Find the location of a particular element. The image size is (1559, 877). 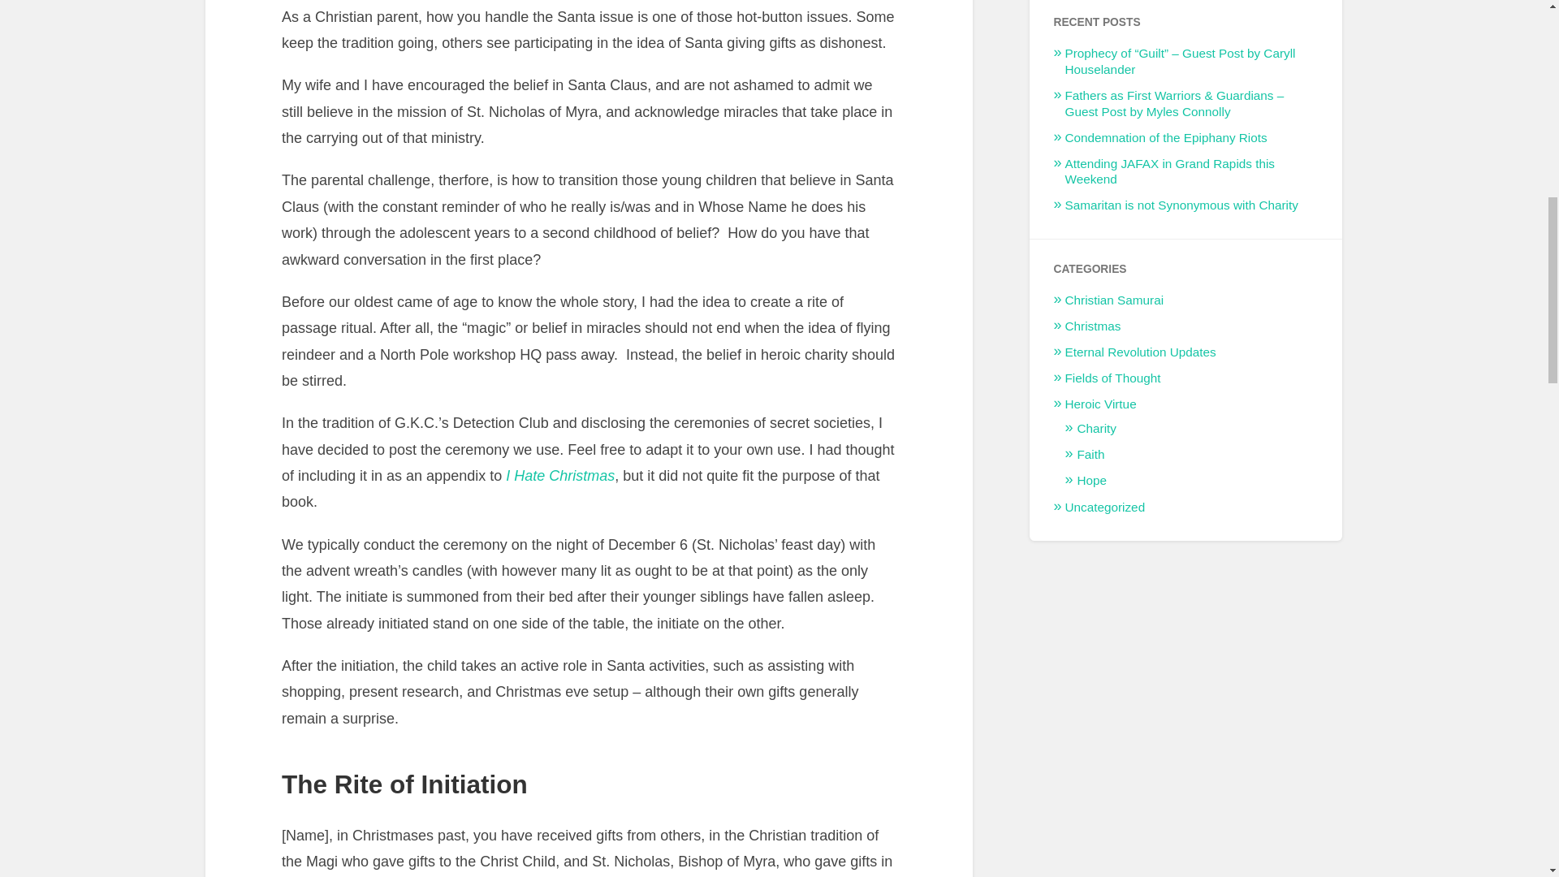

I Hate Christmas is located at coordinates (559, 476).